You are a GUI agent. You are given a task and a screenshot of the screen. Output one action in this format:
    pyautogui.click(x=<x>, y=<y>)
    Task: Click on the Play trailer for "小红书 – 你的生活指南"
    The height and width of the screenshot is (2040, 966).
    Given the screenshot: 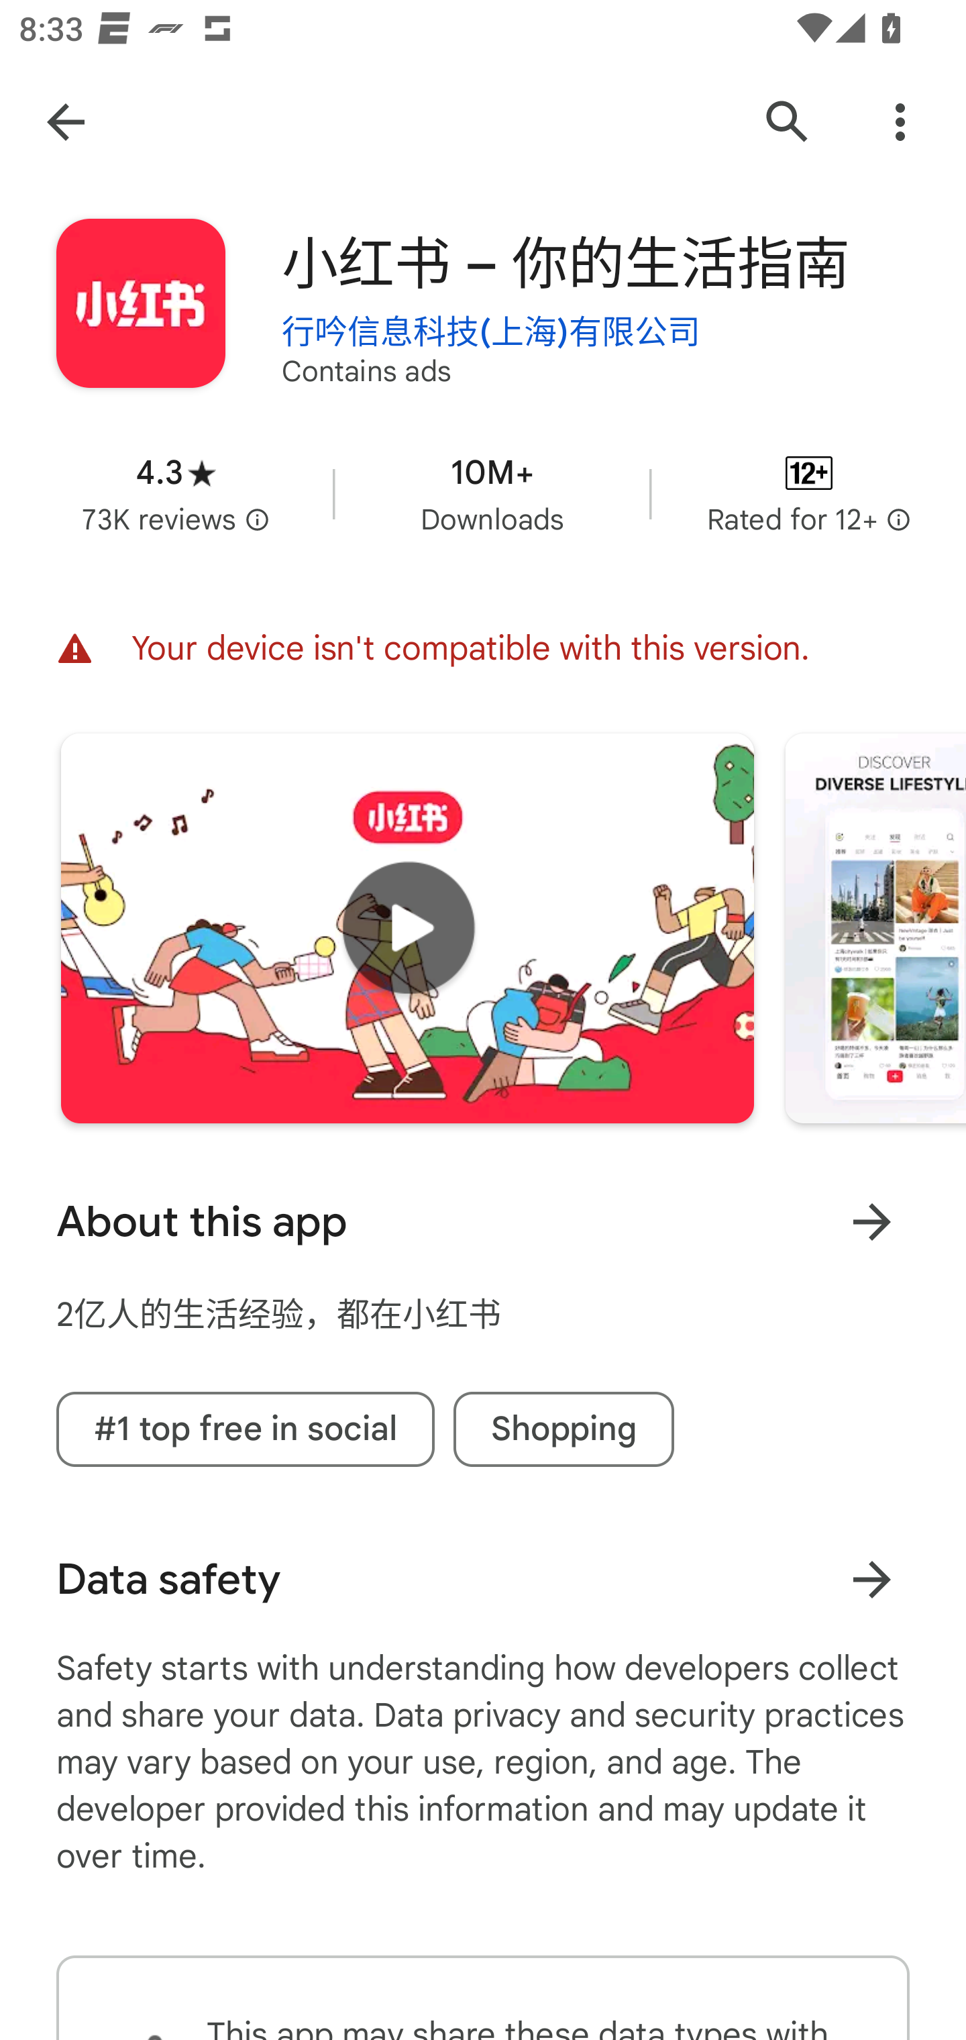 What is the action you would take?
    pyautogui.click(x=407, y=929)
    